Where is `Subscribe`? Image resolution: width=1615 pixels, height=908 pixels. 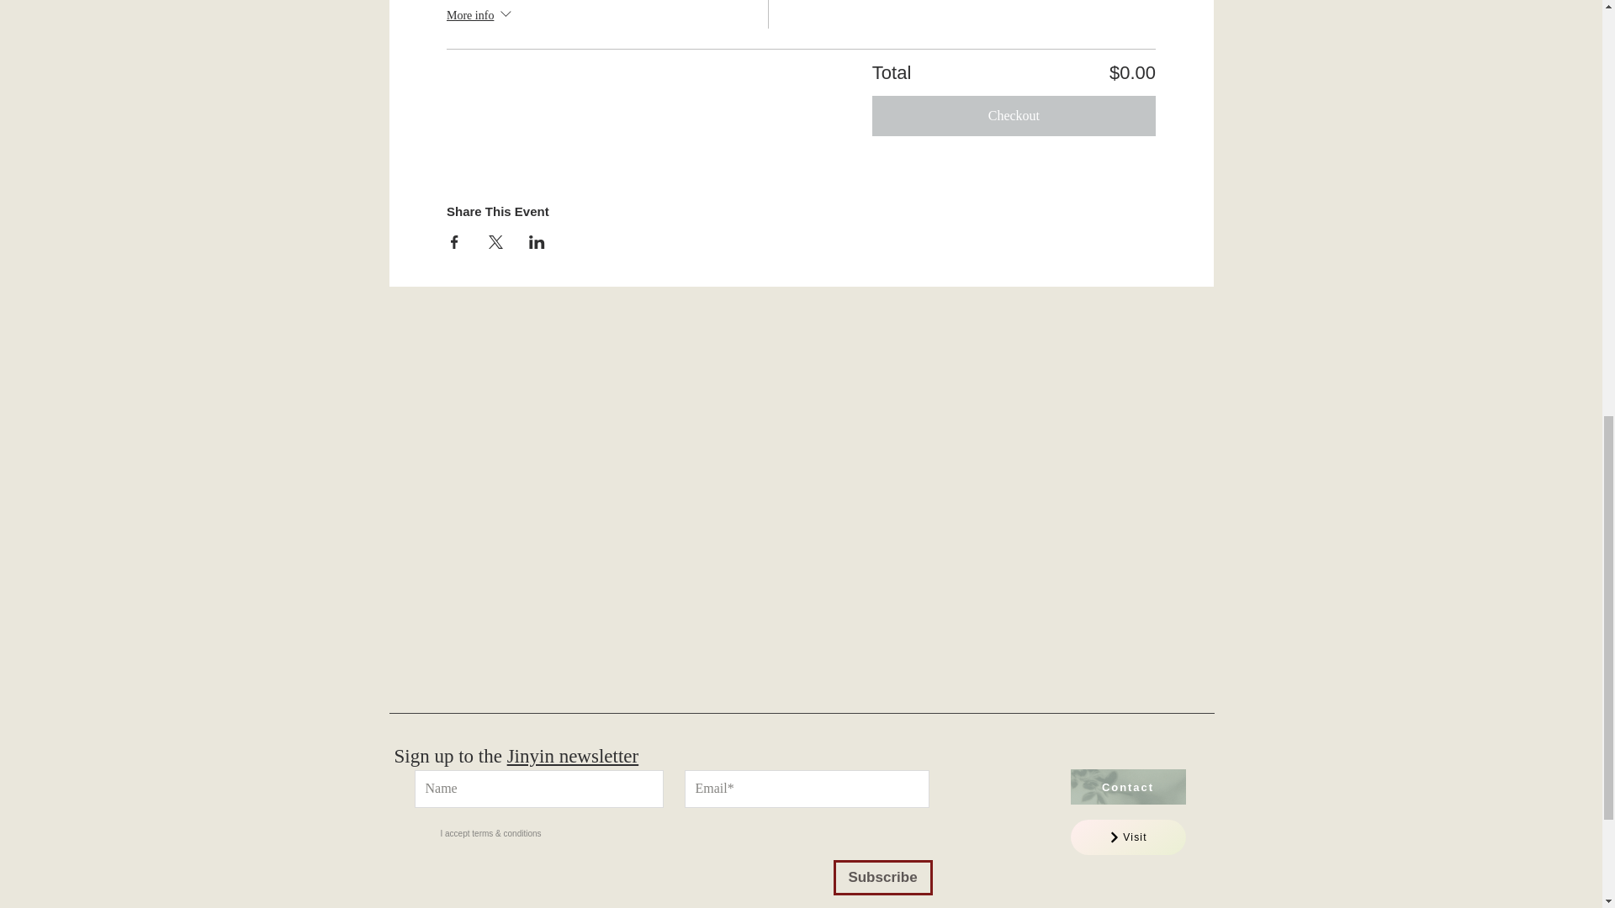 Subscribe is located at coordinates (882, 877).